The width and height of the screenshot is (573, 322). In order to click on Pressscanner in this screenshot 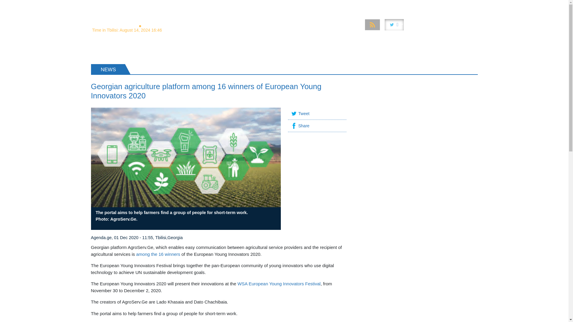, I will do `click(439, 5)`.